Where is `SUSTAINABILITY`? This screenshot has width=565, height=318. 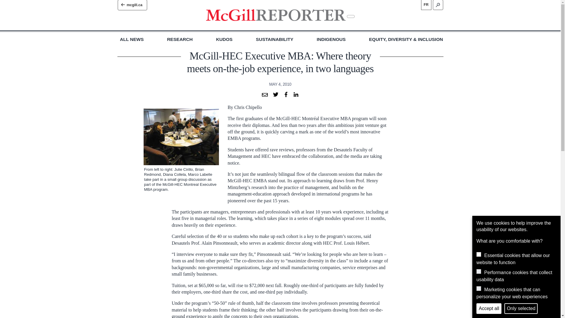
SUSTAINABILITY is located at coordinates (274, 39).